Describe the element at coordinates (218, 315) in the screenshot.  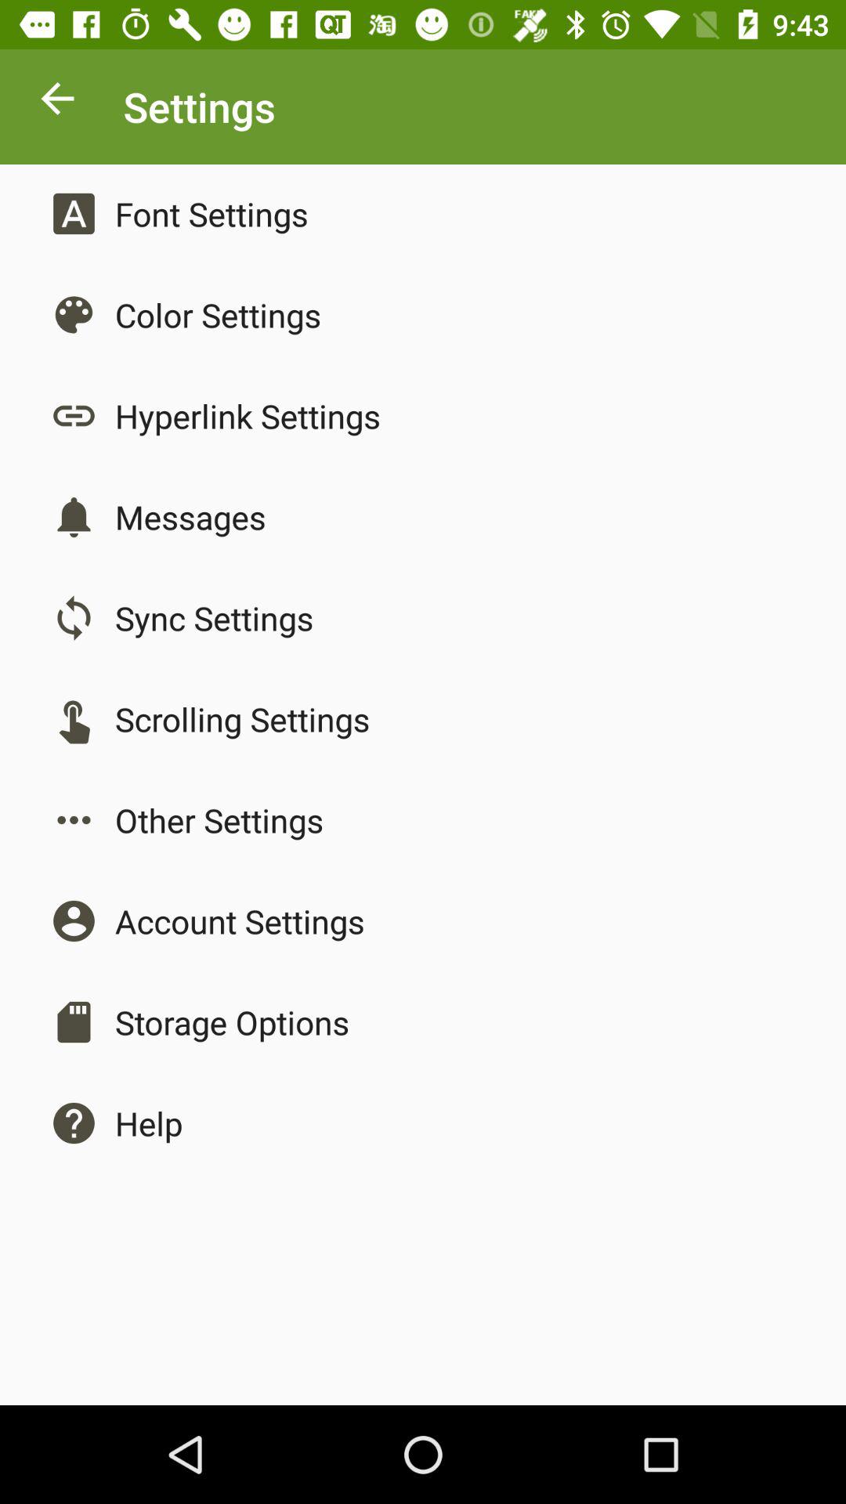
I see `press the app below font settings` at that location.